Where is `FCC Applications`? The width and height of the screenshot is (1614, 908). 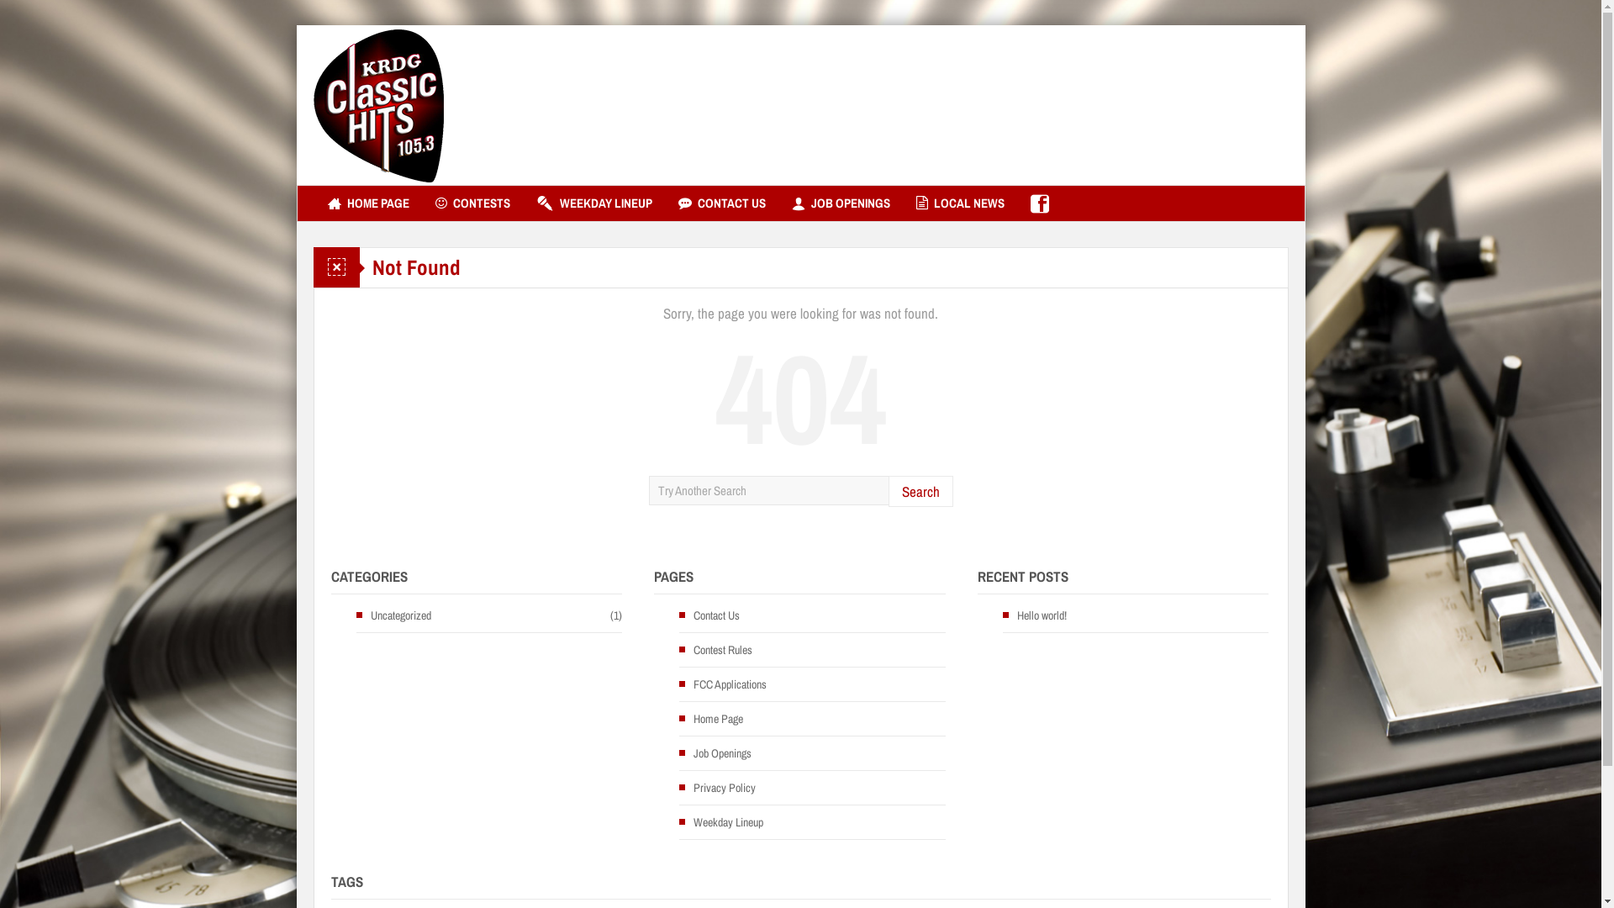 FCC Applications is located at coordinates (723, 684).